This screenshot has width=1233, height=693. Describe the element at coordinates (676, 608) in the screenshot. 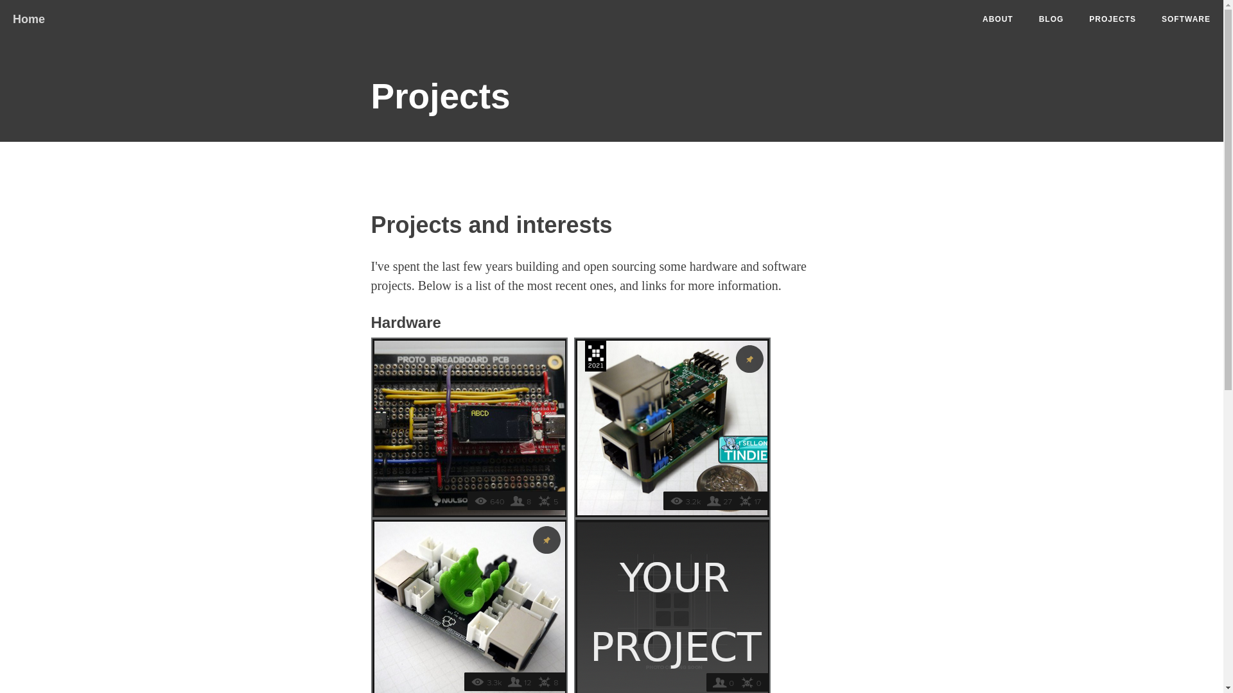

I see `Tell me your idea and I'll build it for you (for a fee).` at that location.